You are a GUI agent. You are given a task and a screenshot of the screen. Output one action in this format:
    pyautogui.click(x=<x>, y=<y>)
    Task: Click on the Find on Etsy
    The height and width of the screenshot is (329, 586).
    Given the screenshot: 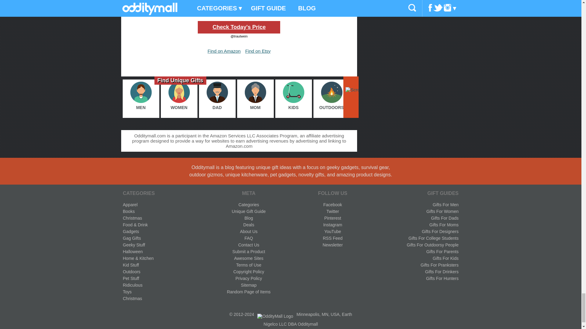 What is the action you would take?
    pyautogui.click(x=258, y=51)
    